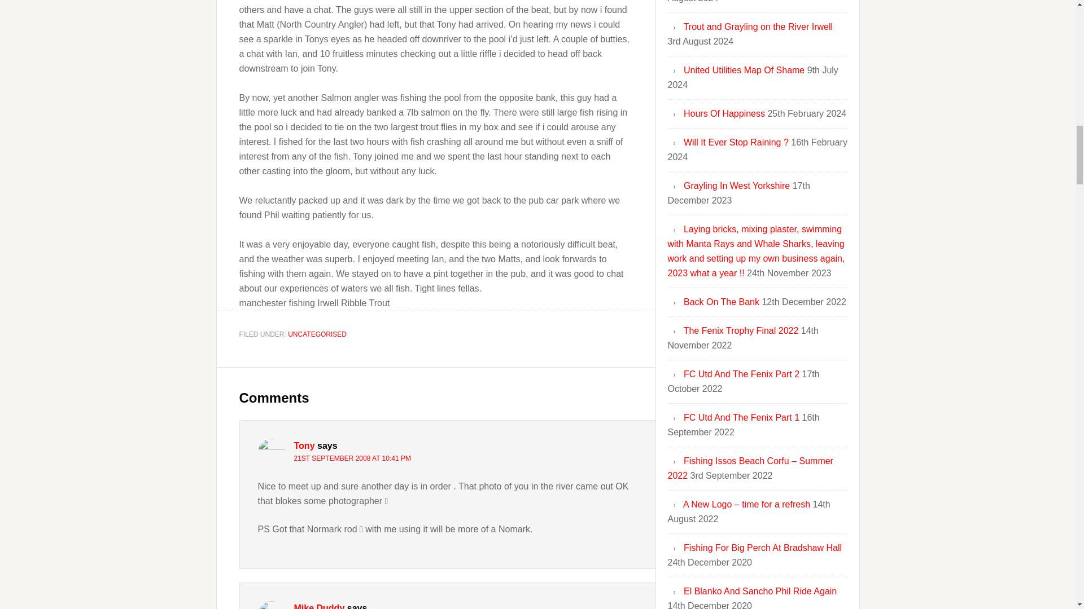  What do you see at coordinates (317, 334) in the screenshot?
I see `UNCATEGORISED` at bounding box center [317, 334].